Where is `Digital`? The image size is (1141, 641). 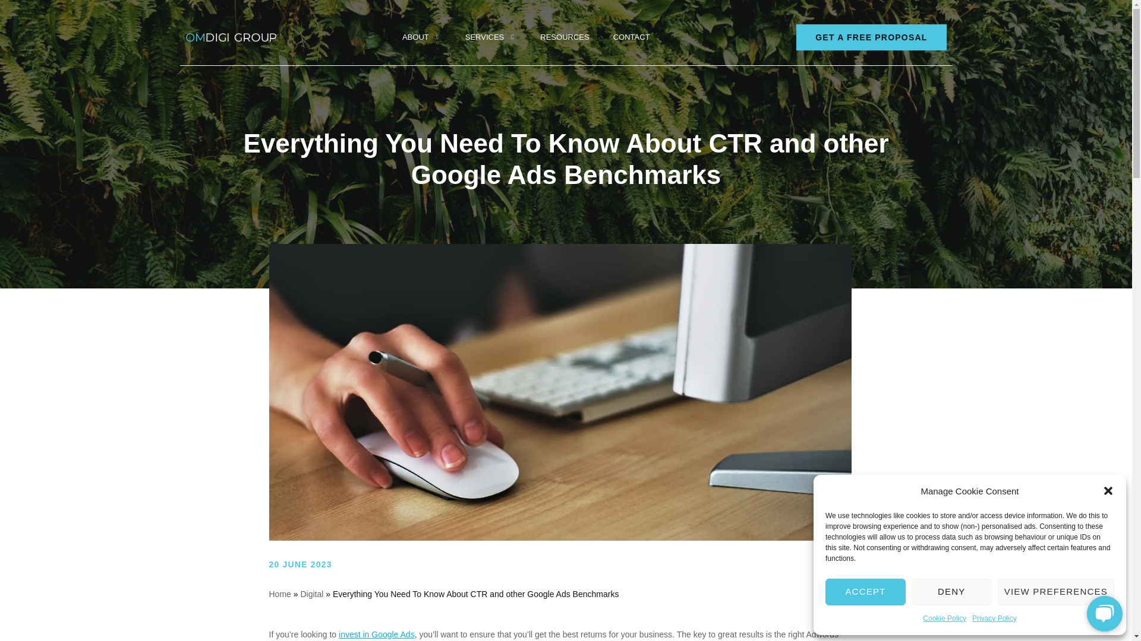
Digital is located at coordinates (377, 634).